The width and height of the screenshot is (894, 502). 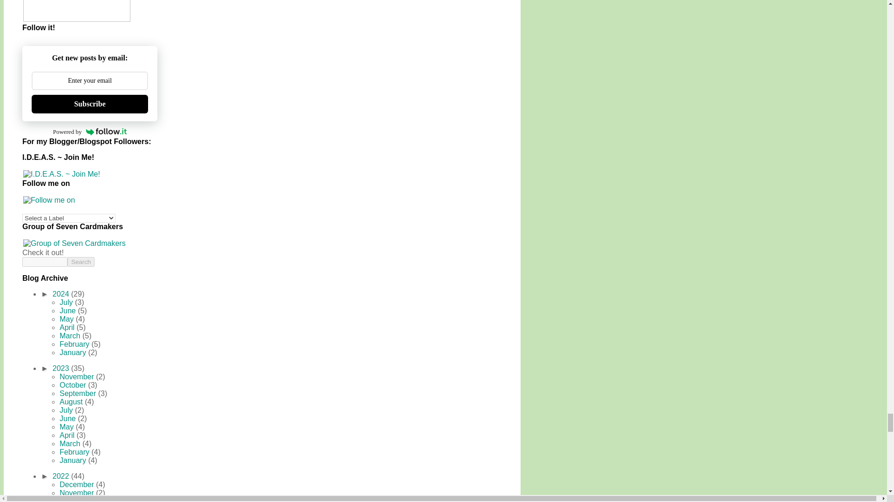 What do you see at coordinates (81, 261) in the screenshot?
I see `Search` at bounding box center [81, 261].